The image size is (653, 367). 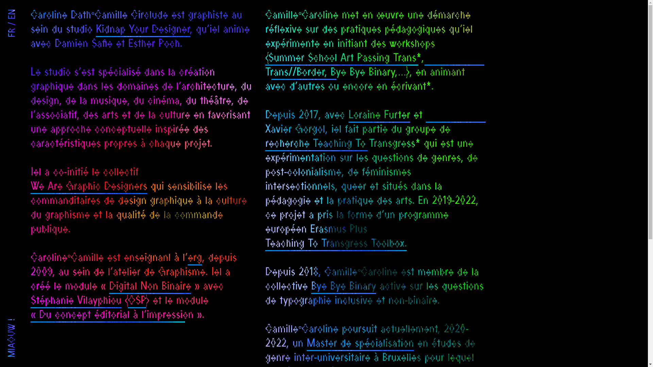 What do you see at coordinates (304, 73) in the screenshot?
I see `Bye Bye Binary` at bounding box center [304, 73].